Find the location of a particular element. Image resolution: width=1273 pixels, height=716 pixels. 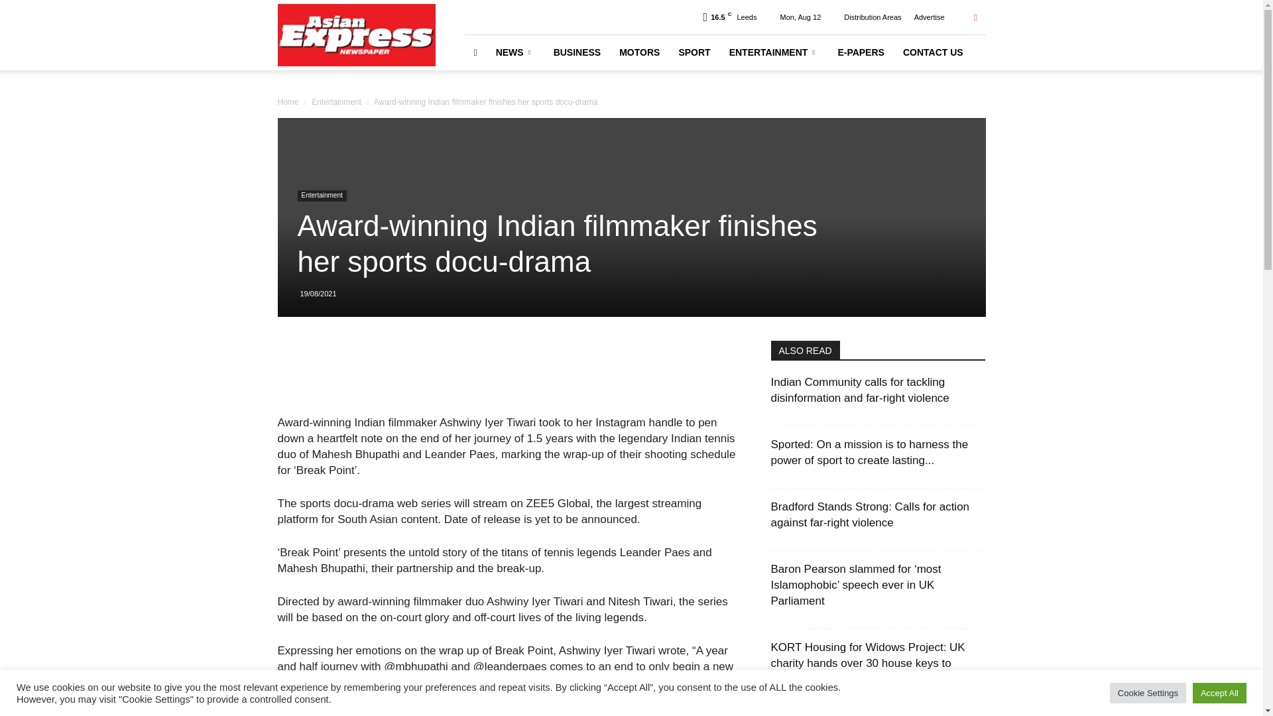

View all posts in Entertainment is located at coordinates (337, 101).